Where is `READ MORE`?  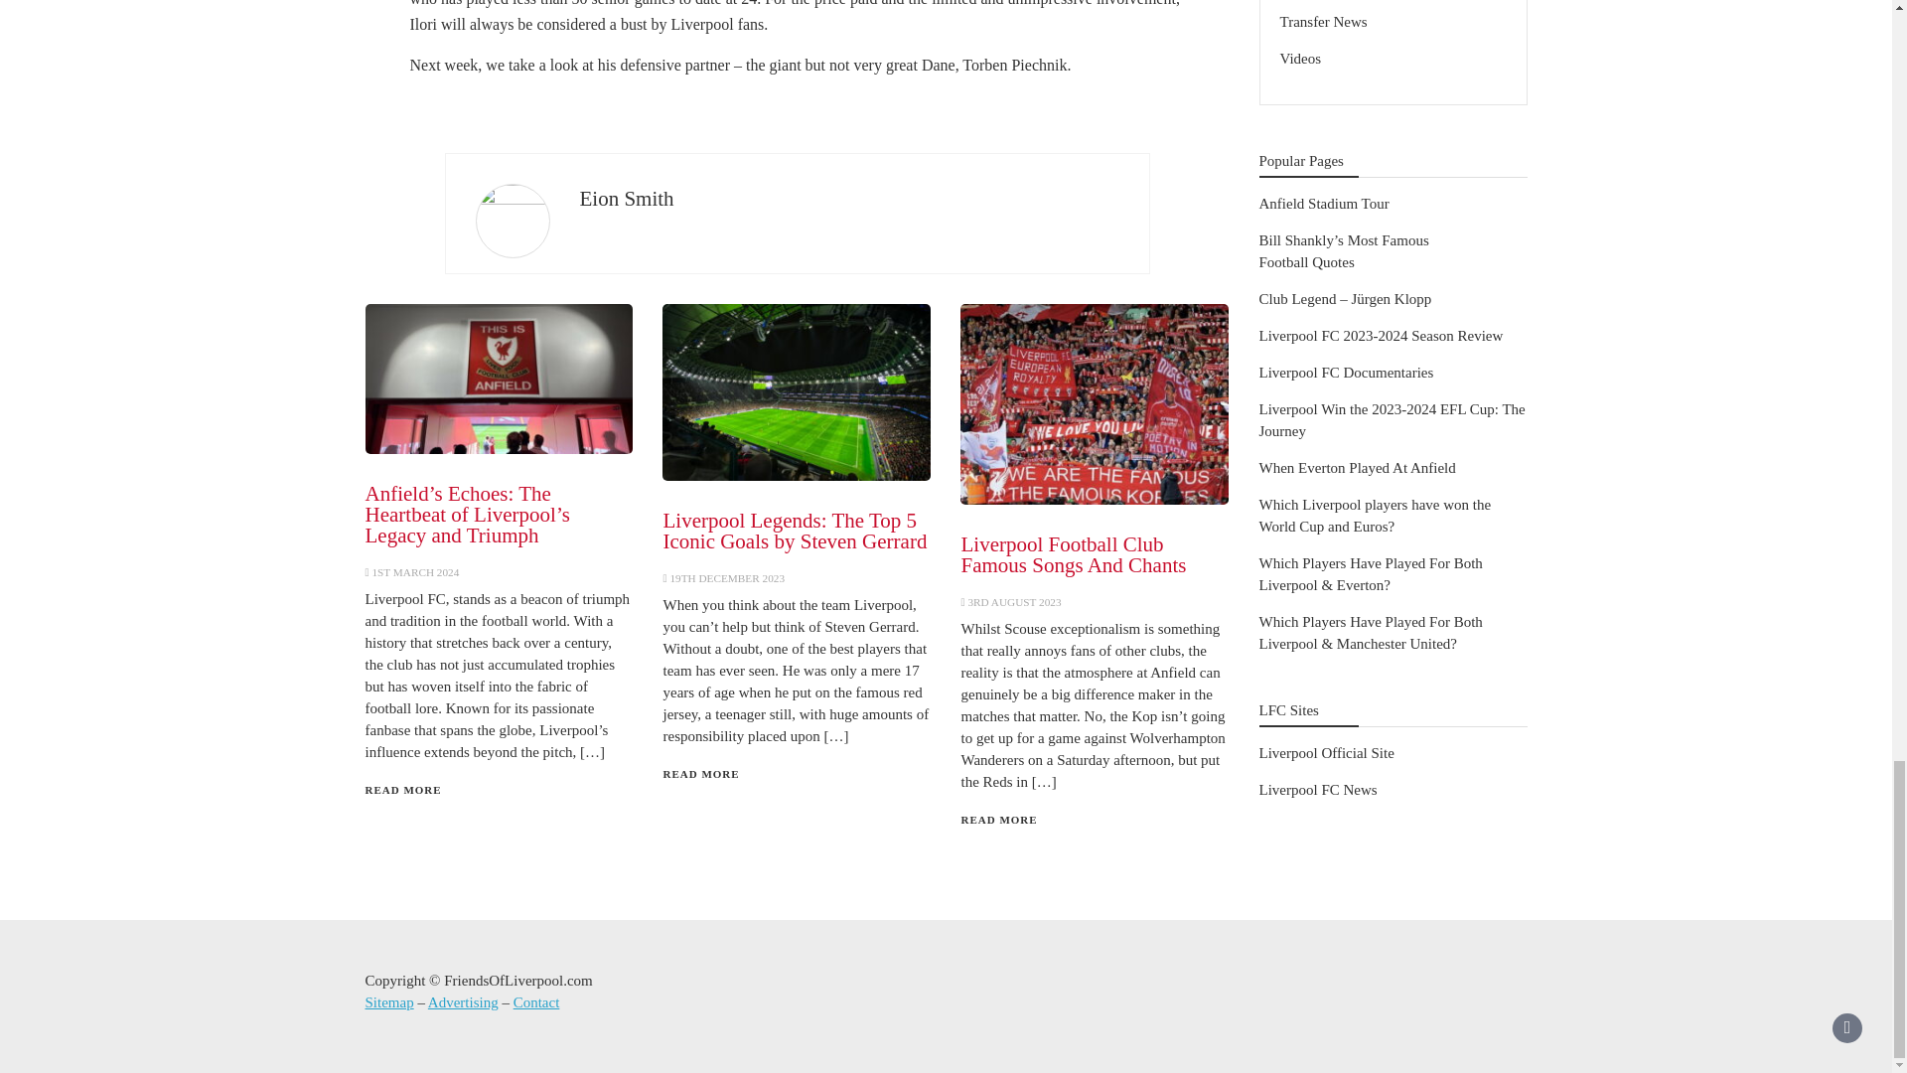
READ MORE is located at coordinates (999, 819).